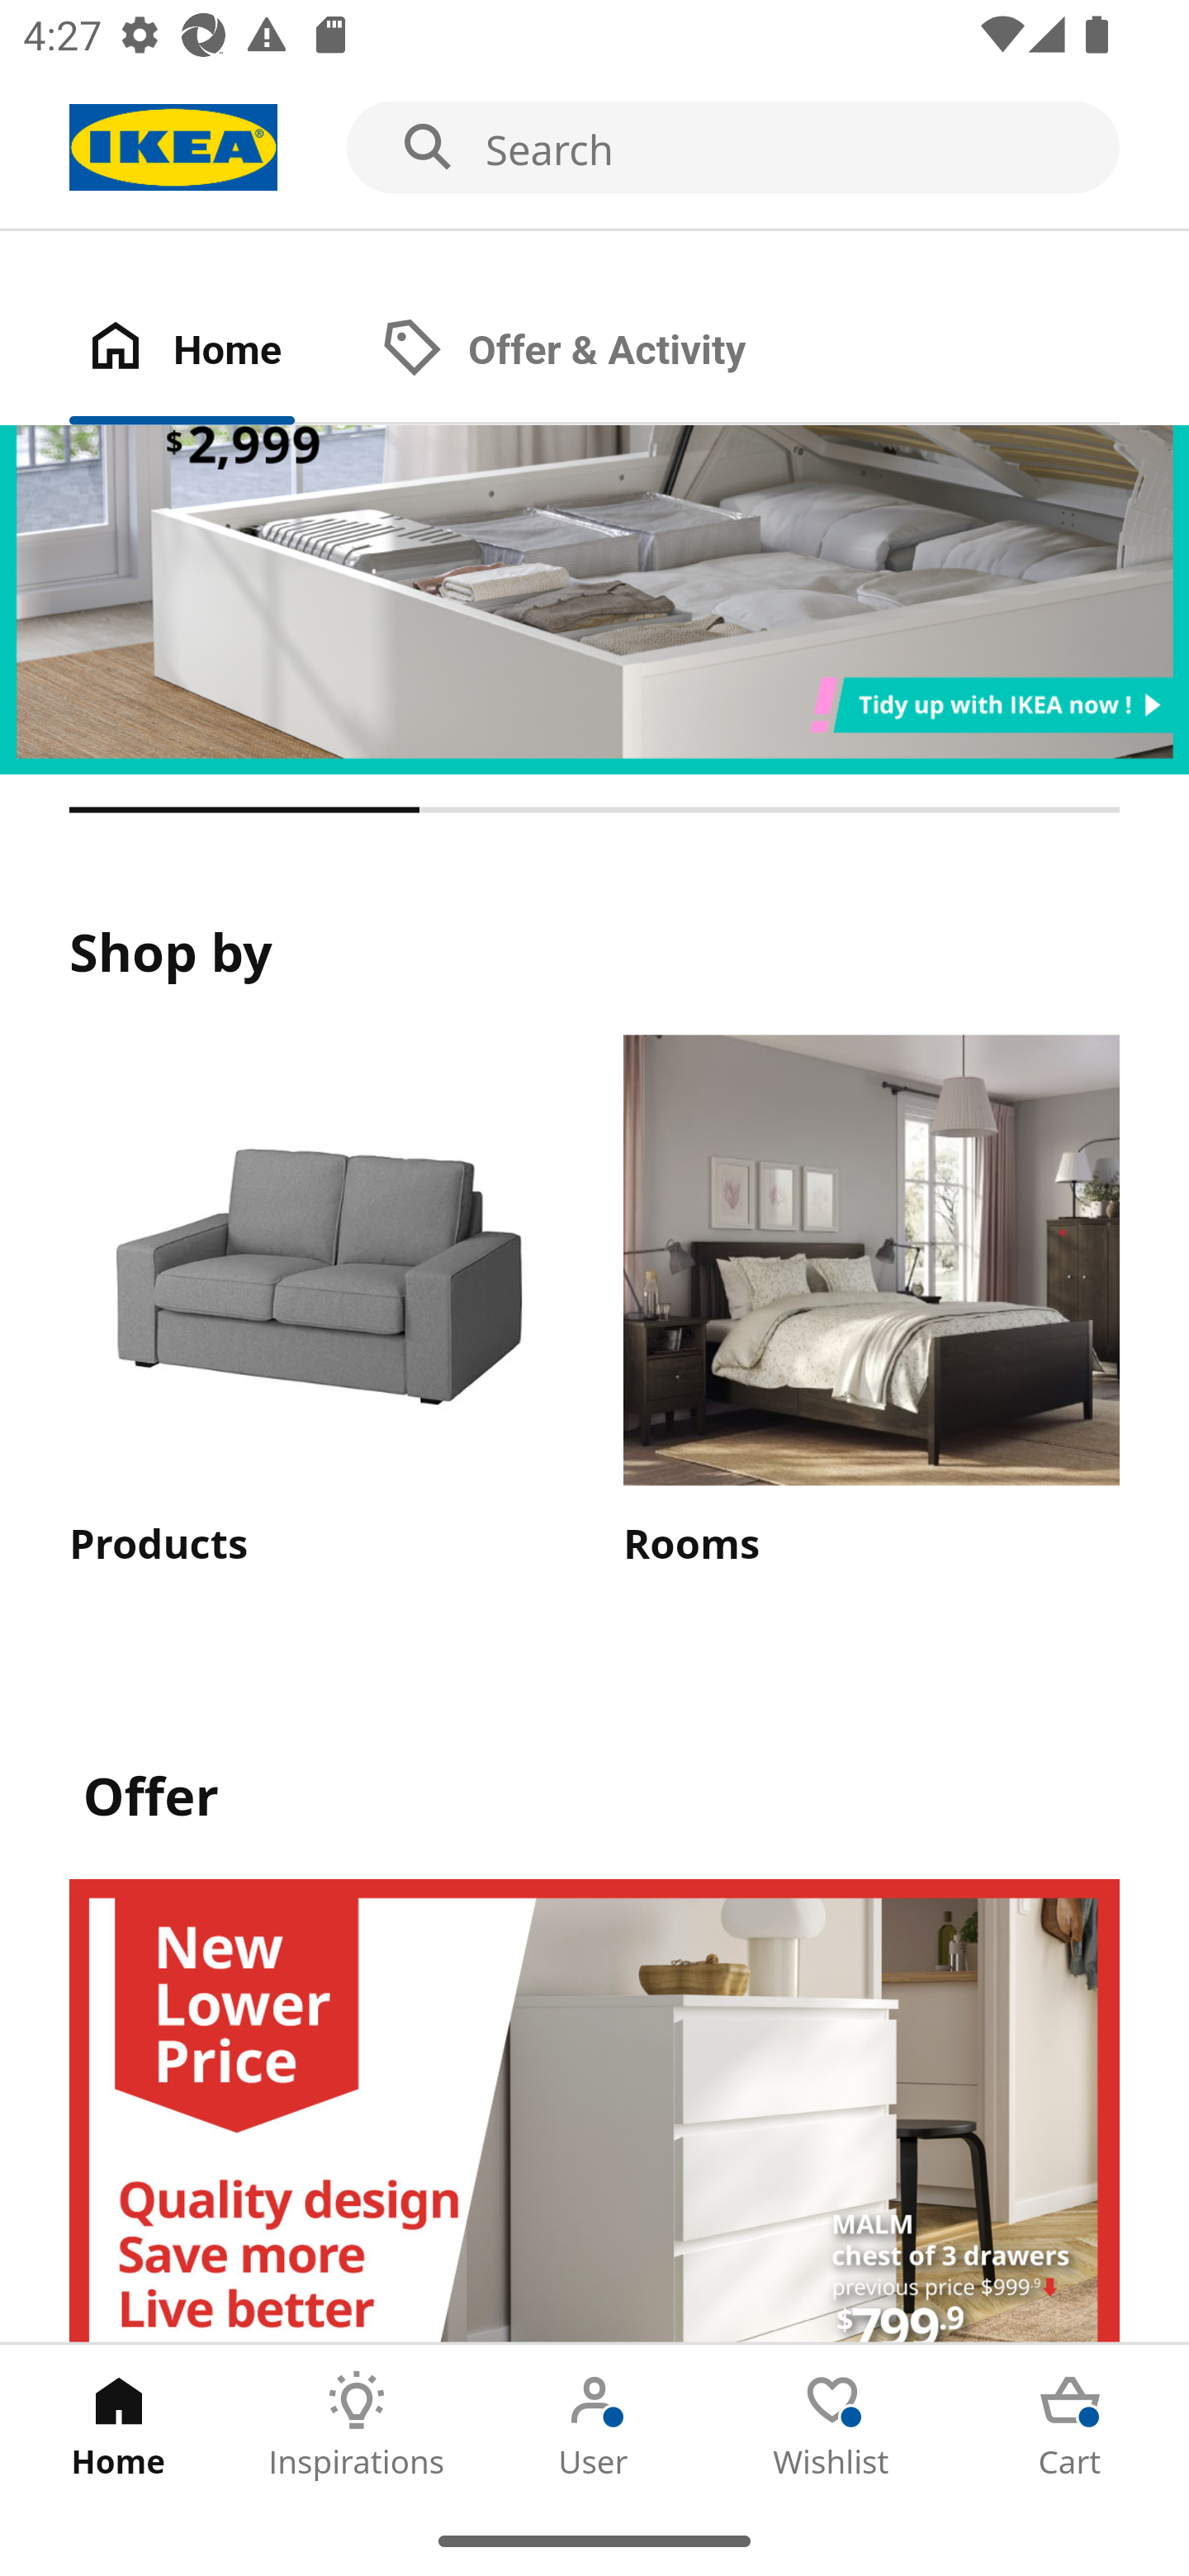 This screenshot has height=2576, width=1189. What do you see at coordinates (216, 351) in the screenshot?
I see `Home
Tab 1 of 2` at bounding box center [216, 351].